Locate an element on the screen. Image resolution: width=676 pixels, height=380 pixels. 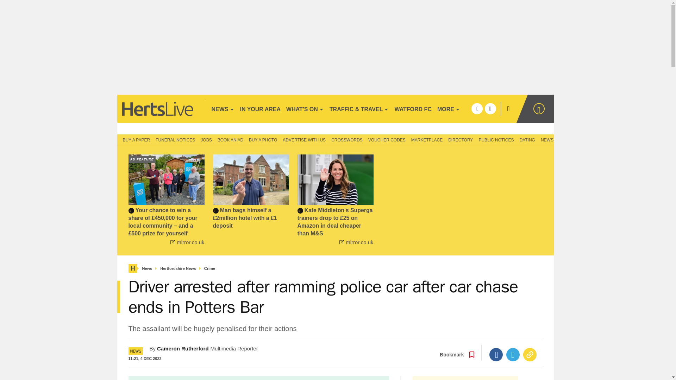
facebook is located at coordinates (477, 108).